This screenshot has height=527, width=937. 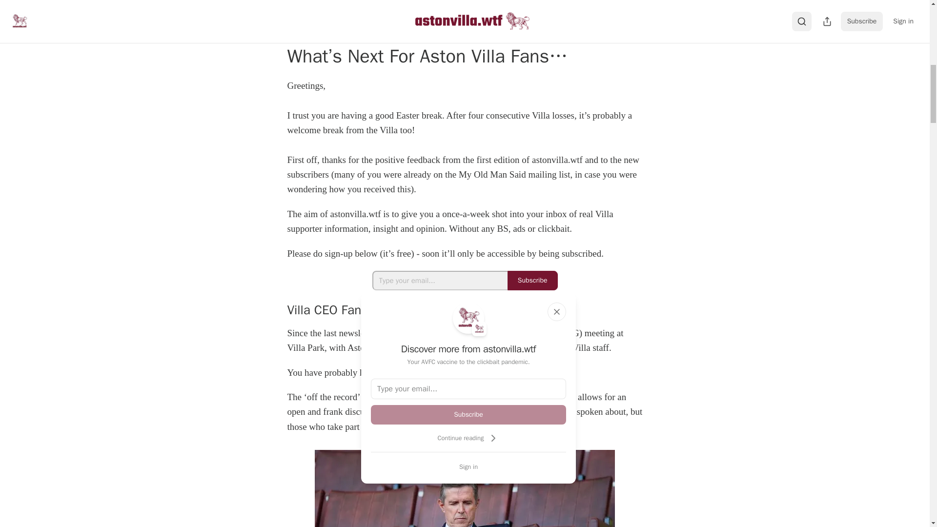 What do you see at coordinates (468, 415) in the screenshot?
I see `Subscribe` at bounding box center [468, 415].